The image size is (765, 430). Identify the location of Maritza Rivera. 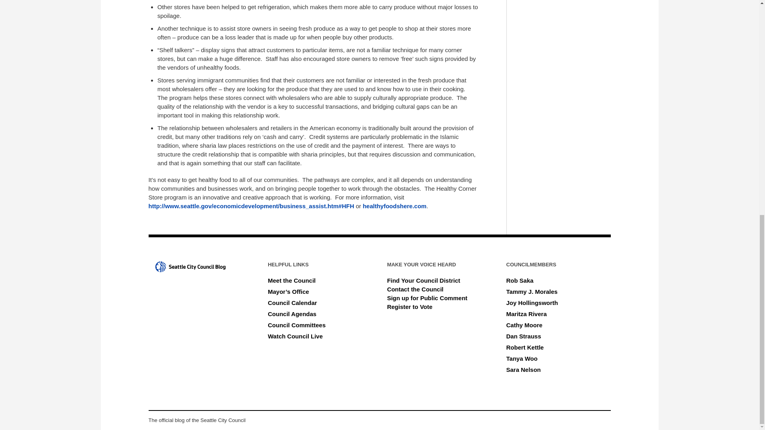
(527, 314).